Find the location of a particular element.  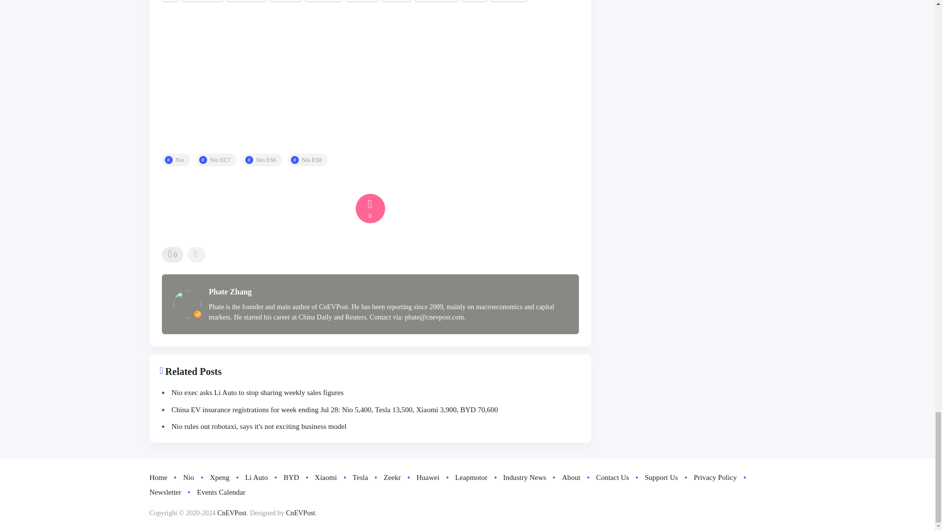

Click to share on Reddit is located at coordinates (286, 1).